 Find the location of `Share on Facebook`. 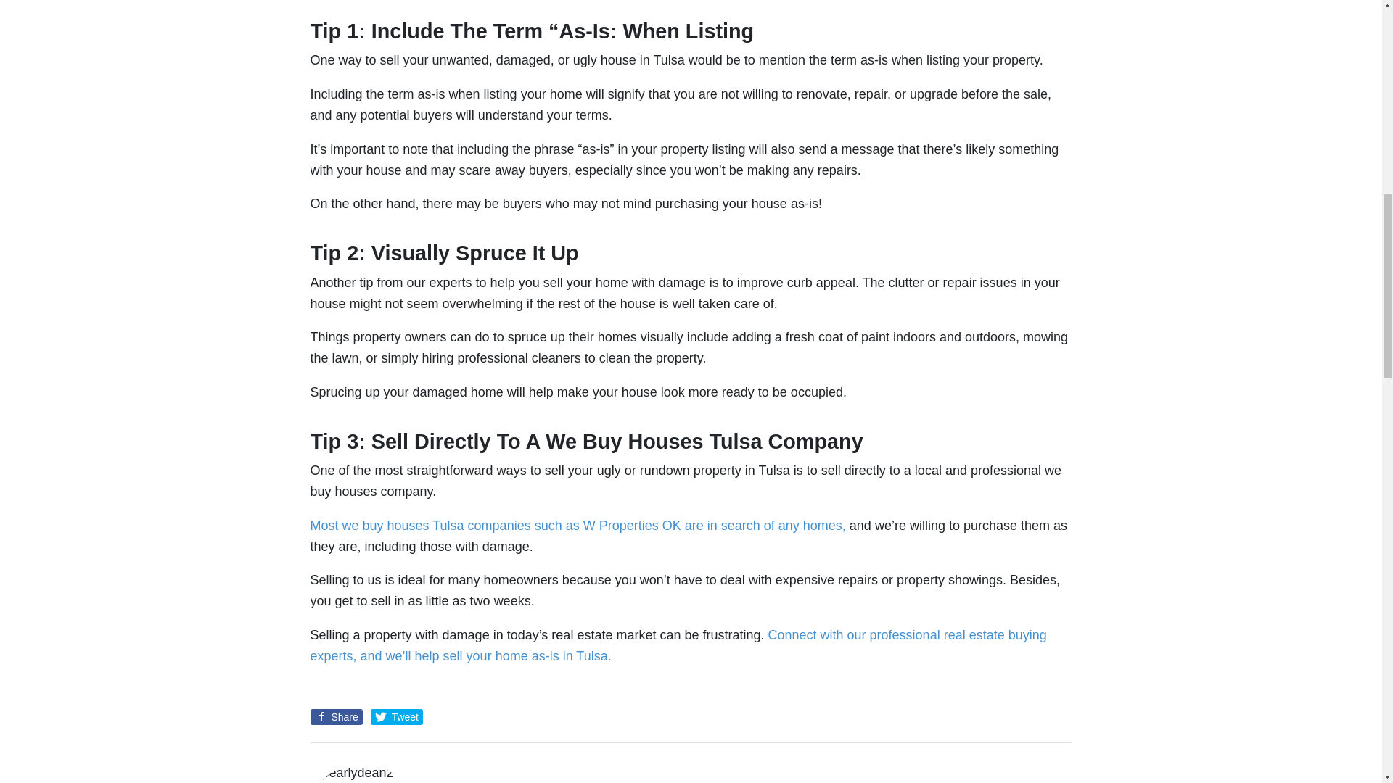

Share on Facebook is located at coordinates (337, 717).